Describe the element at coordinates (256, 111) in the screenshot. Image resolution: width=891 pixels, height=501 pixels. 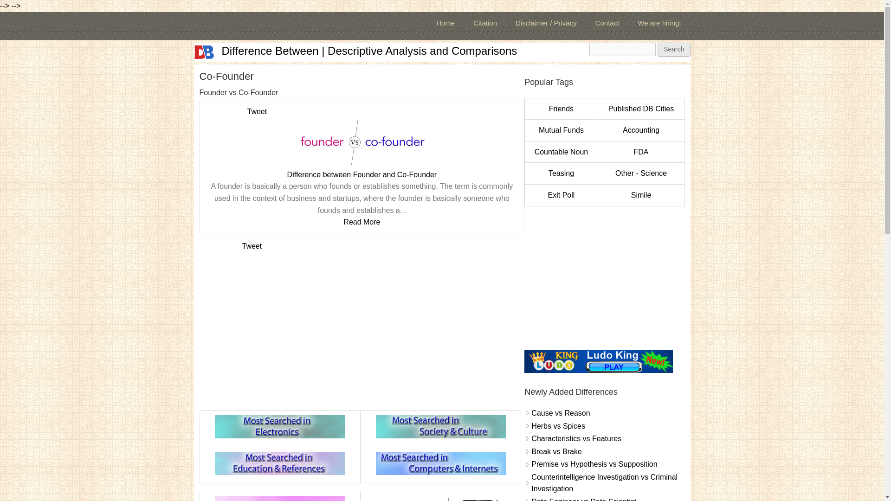
I see `Tweet` at that location.